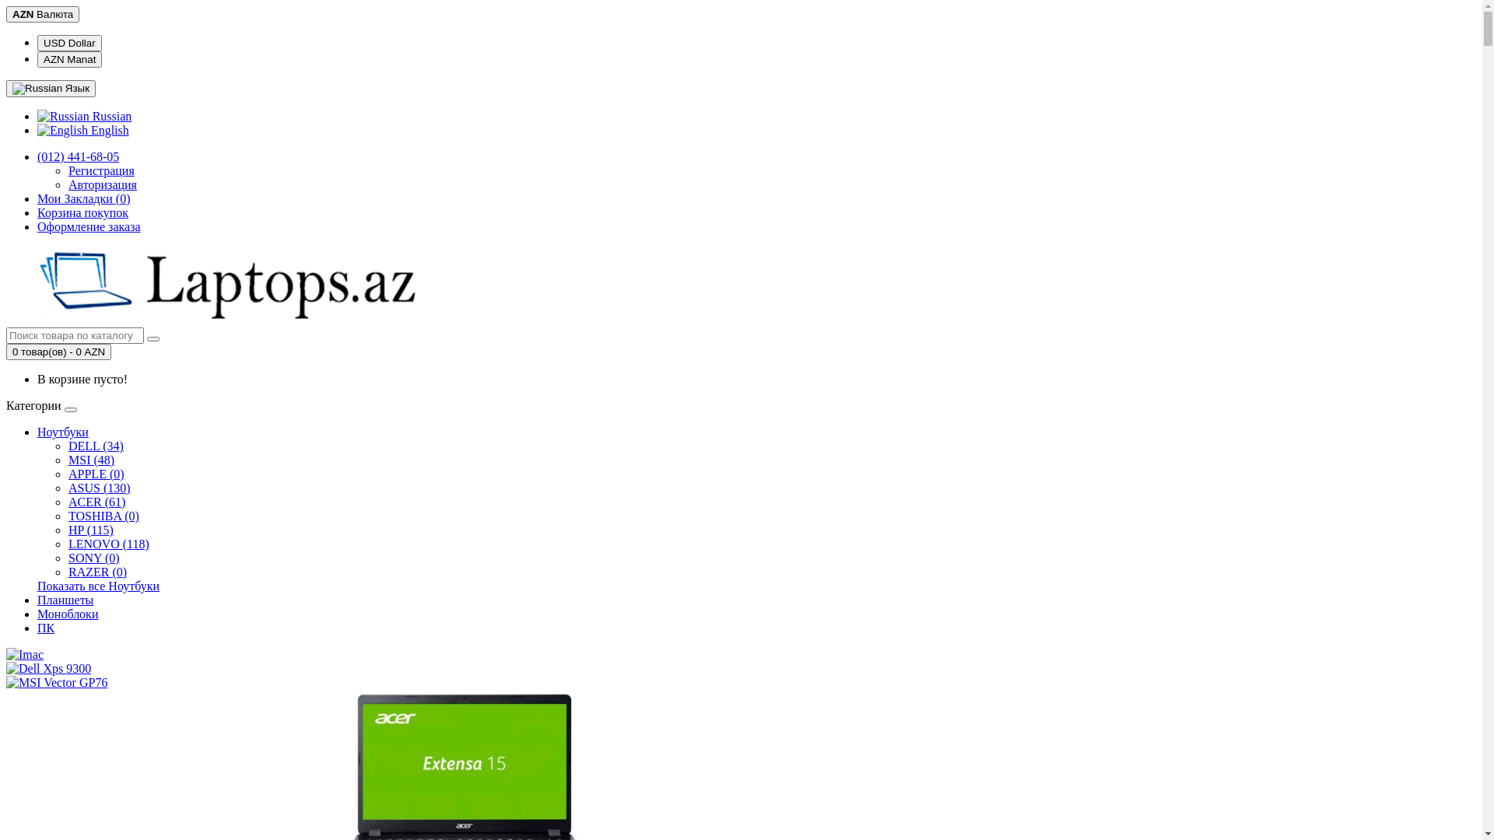  I want to click on AZN Manat, so click(70, 59).